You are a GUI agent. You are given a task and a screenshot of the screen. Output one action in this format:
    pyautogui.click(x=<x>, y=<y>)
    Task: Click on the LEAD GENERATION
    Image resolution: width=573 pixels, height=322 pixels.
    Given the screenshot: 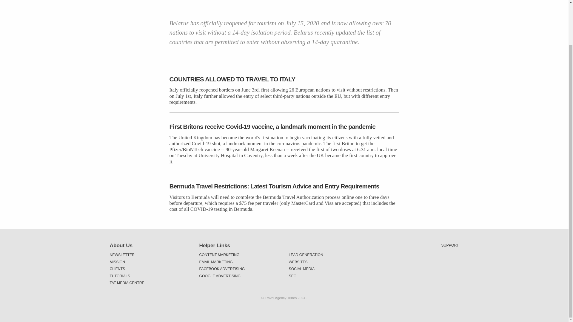 What is the action you would take?
    pyautogui.click(x=329, y=255)
    